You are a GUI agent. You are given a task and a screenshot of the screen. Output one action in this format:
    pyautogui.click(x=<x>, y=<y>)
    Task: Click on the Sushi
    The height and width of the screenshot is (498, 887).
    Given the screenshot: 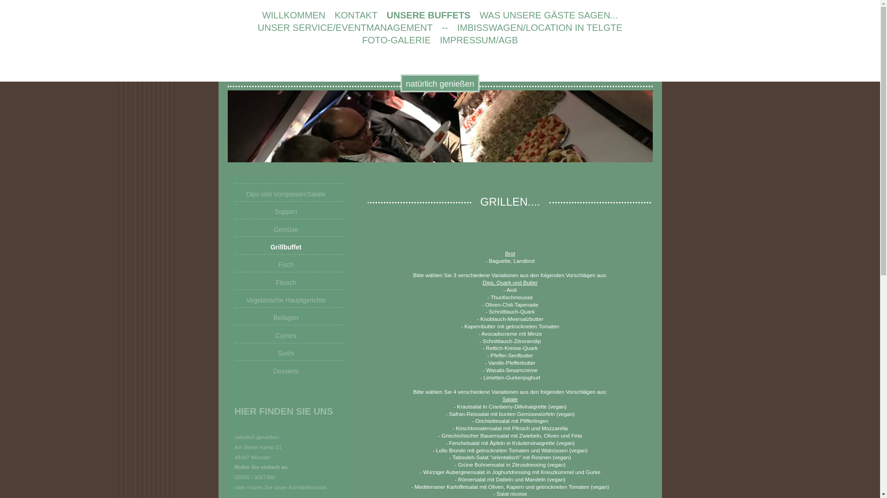 What is the action you would take?
    pyautogui.click(x=289, y=353)
    